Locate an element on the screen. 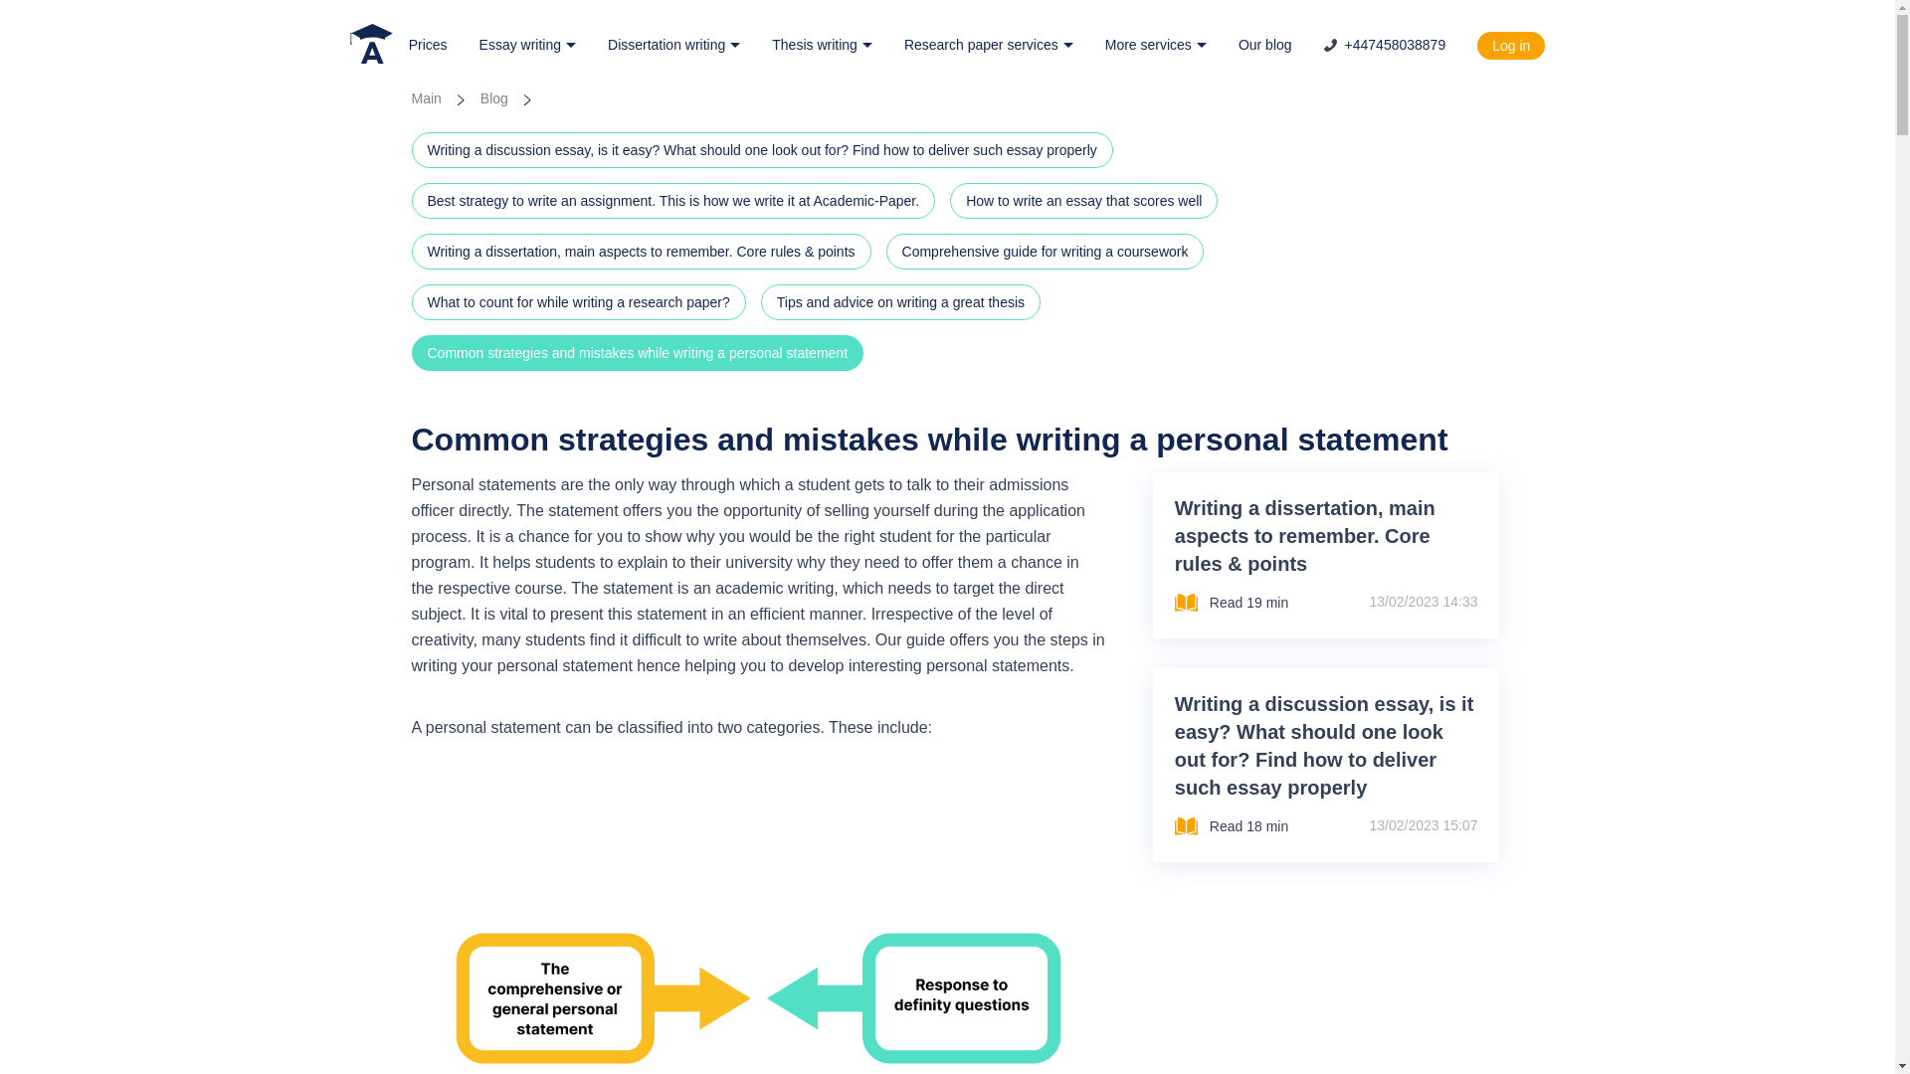 The width and height of the screenshot is (1910, 1074). Dissertation writing is located at coordinates (673, 45).